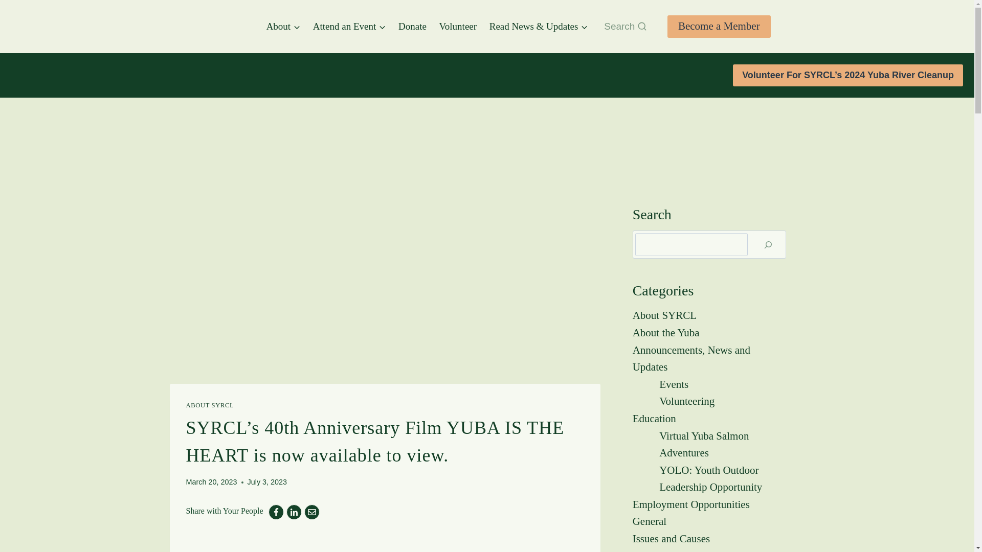  Describe the element at coordinates (412, 26) in the screenshot. I see `Donate` at that location.